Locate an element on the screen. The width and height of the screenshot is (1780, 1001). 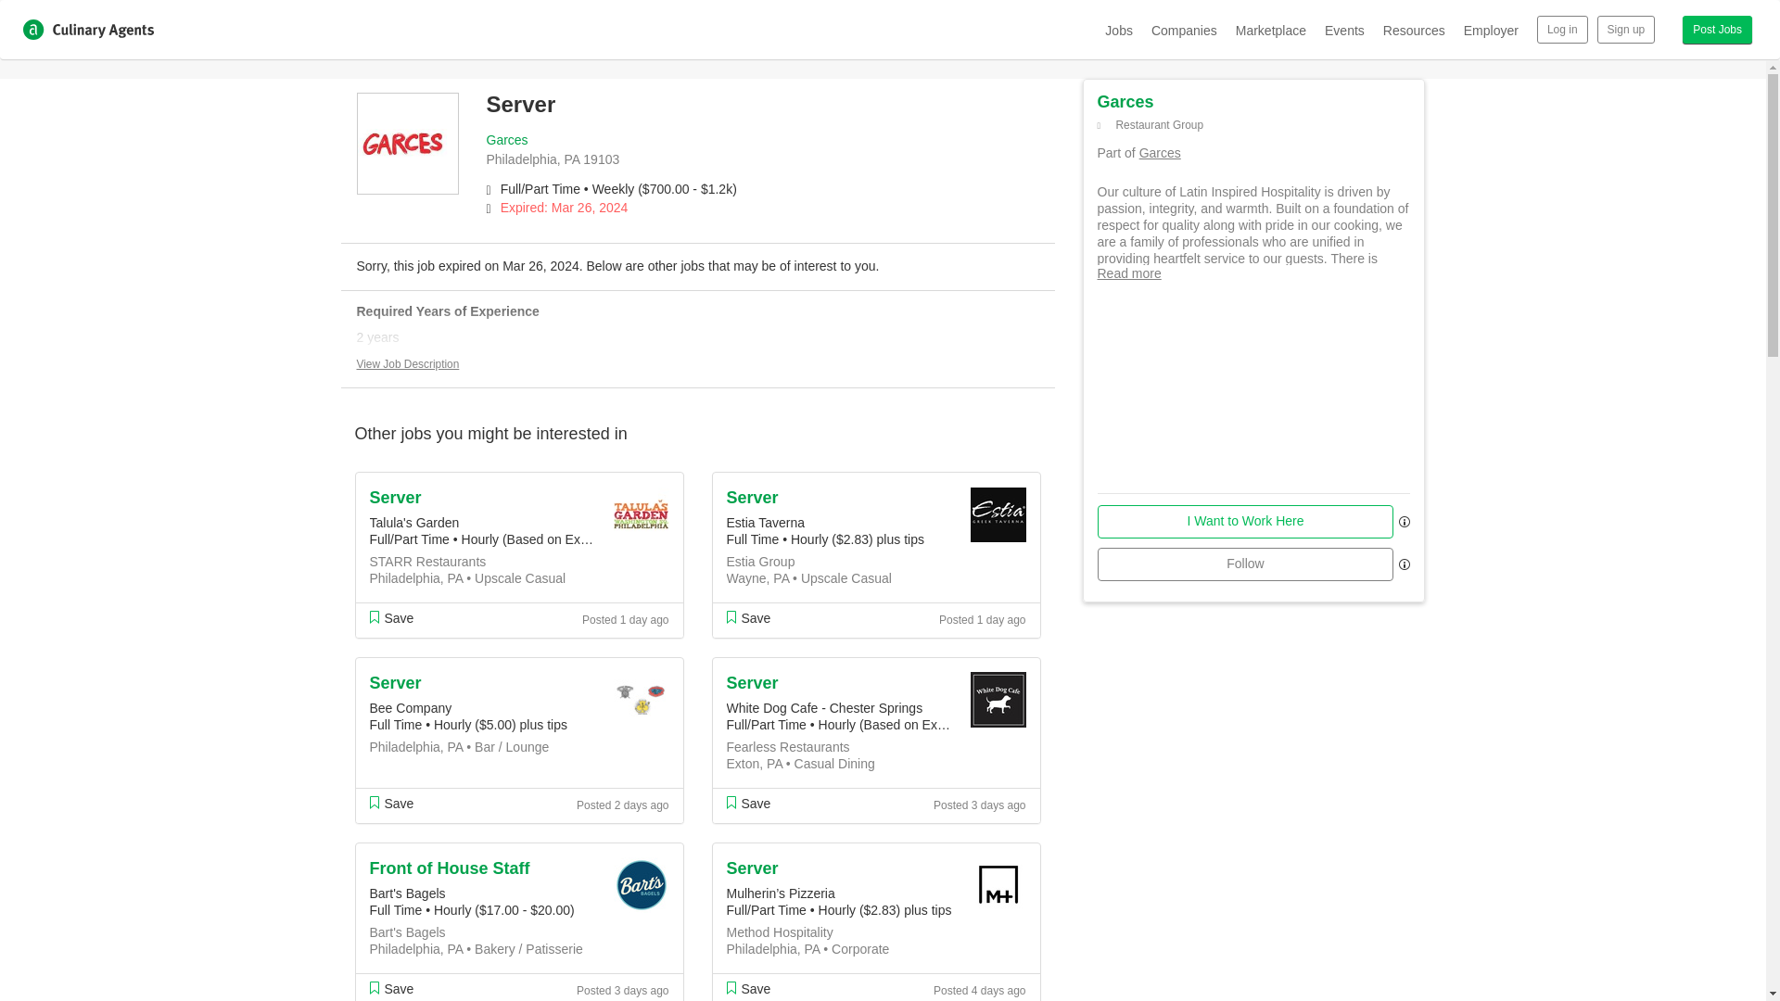
Post Jobs is located at coordinates (1717, 30).